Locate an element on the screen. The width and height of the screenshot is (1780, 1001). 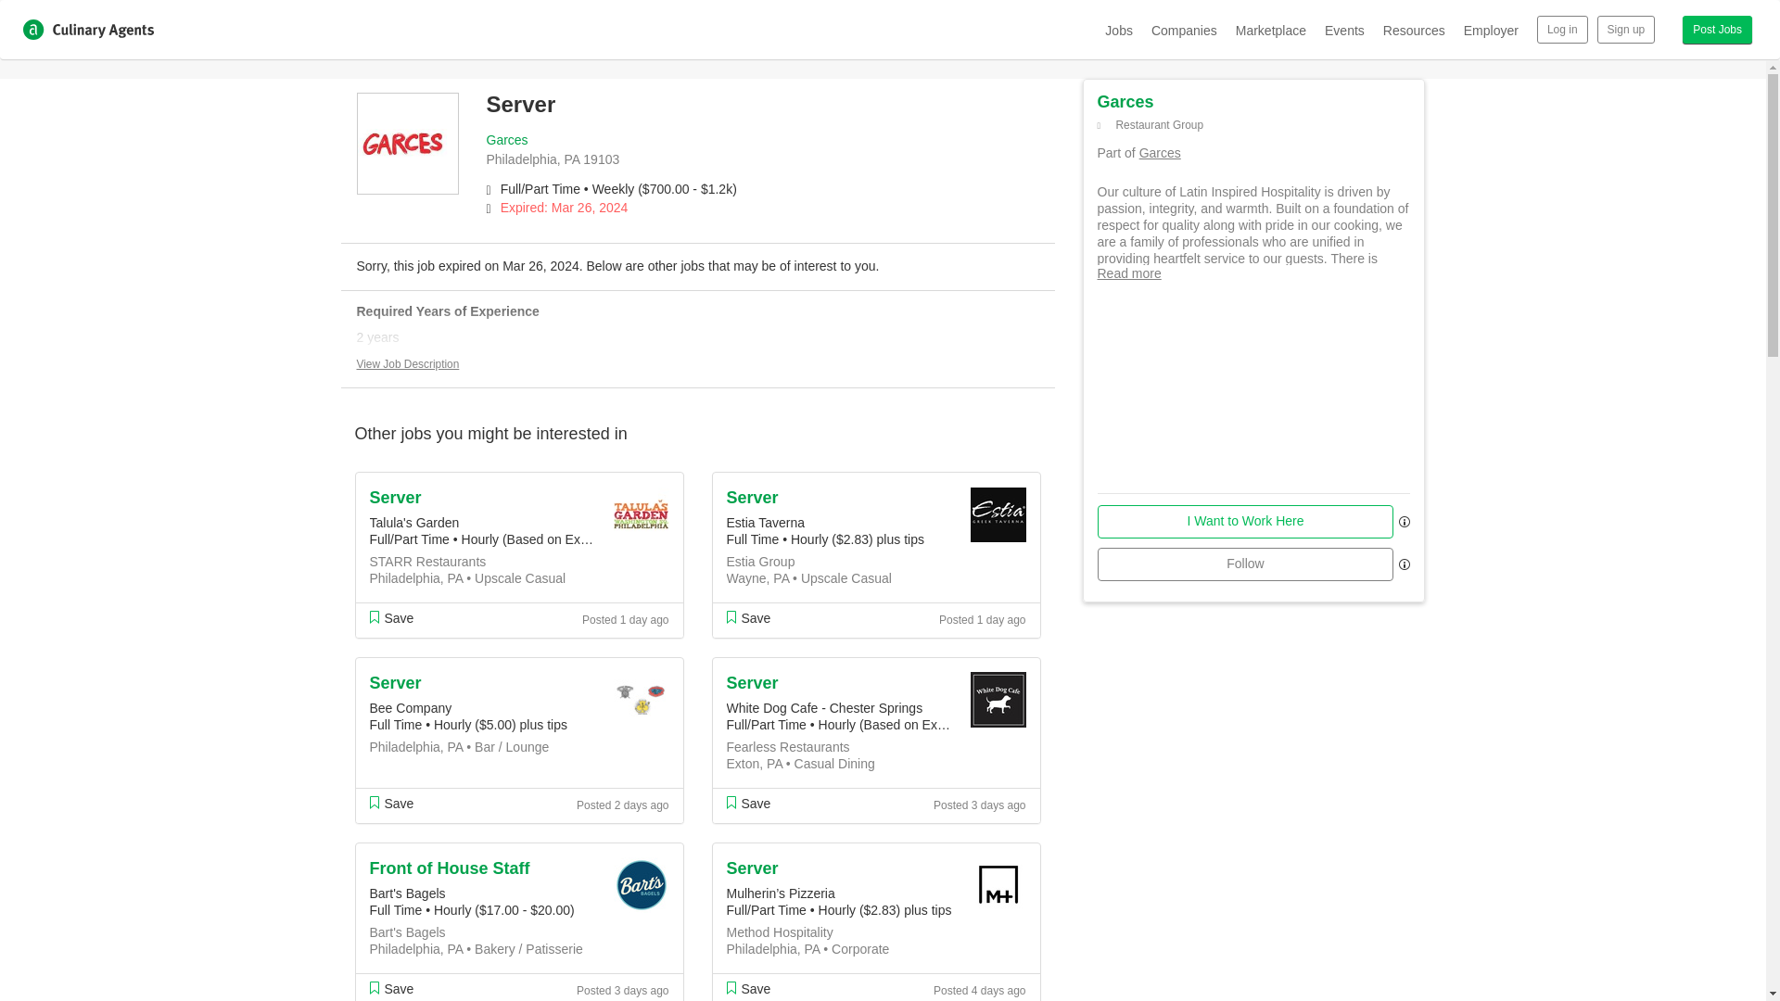
Post Jobs is located at coordinates (1717, 30).